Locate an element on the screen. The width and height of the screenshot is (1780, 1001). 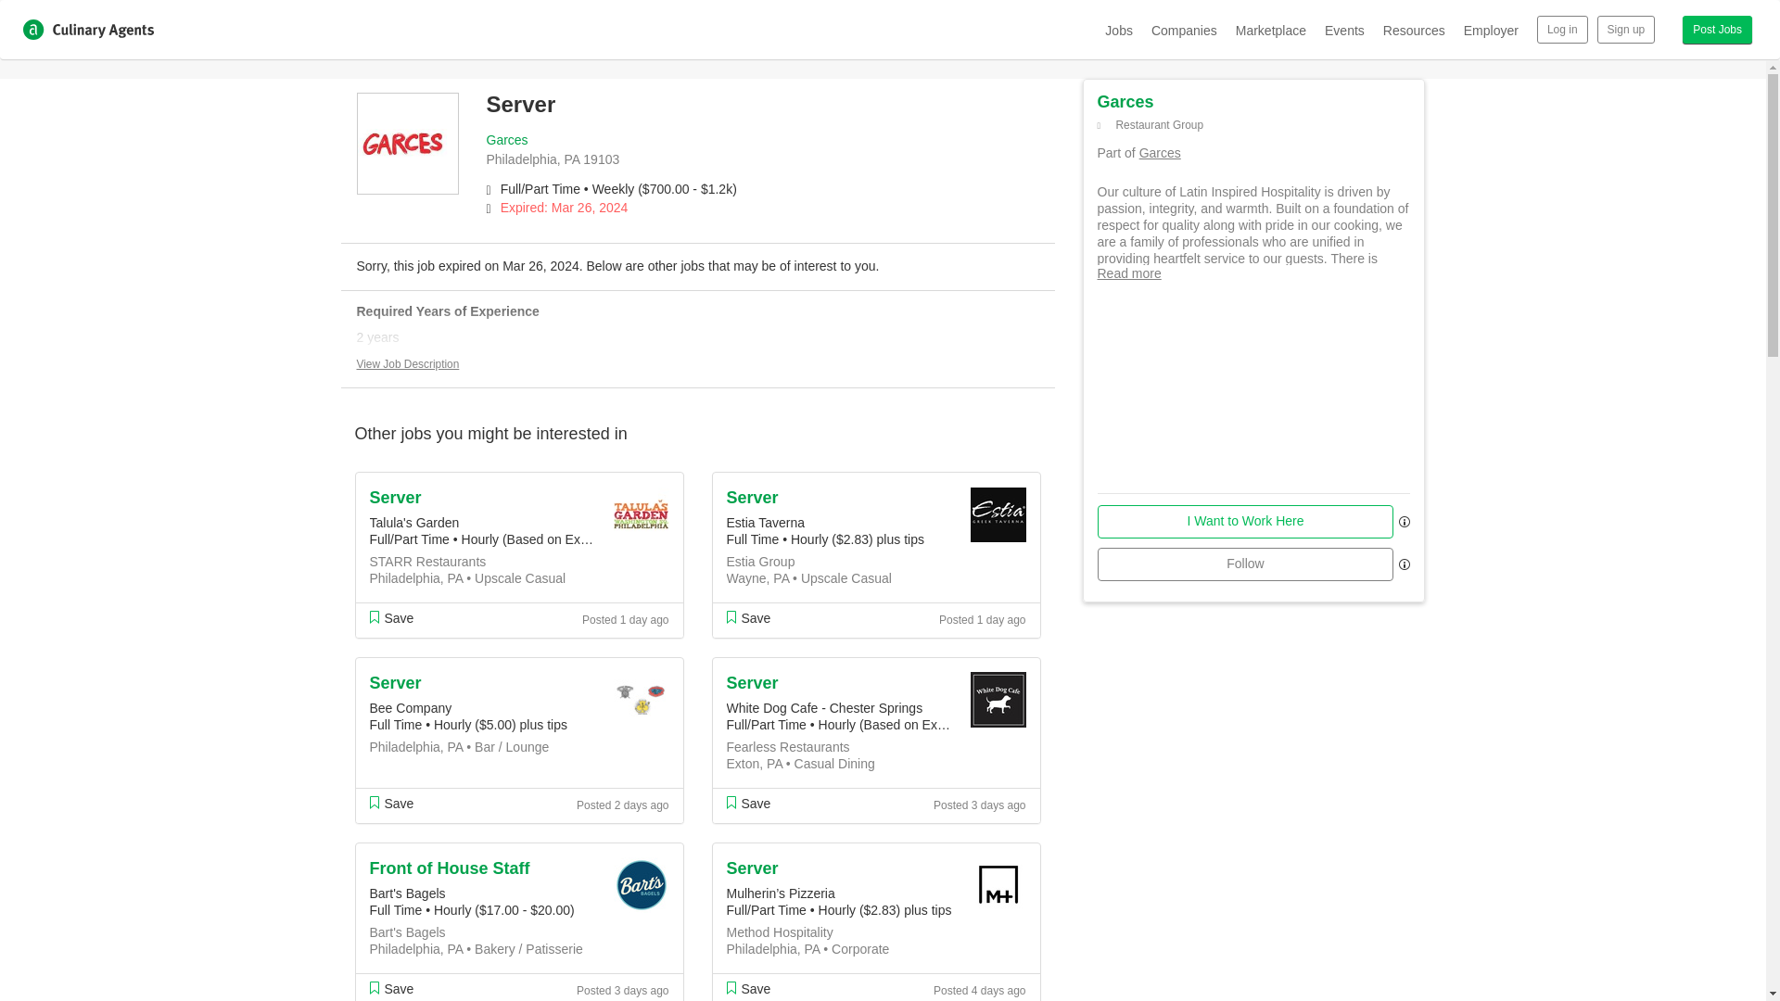
Post Jobs is located at coordinates (1717, 30).